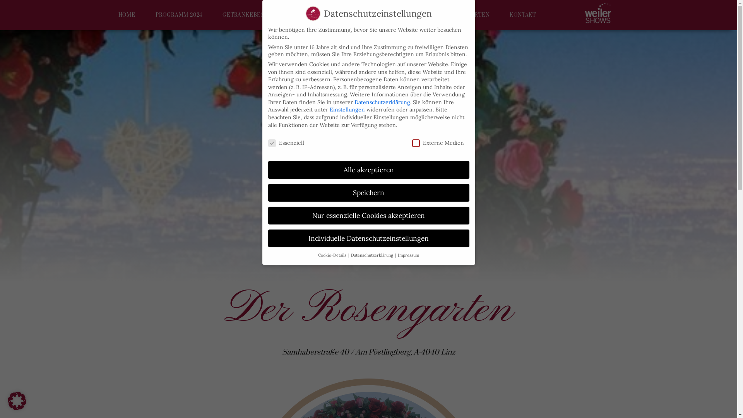 The width and height of the screenshot is (743, 418). What do you see at coordinates (368, 193) in the screenshot?
I see `Speichern` at bounding box center [368, 193].